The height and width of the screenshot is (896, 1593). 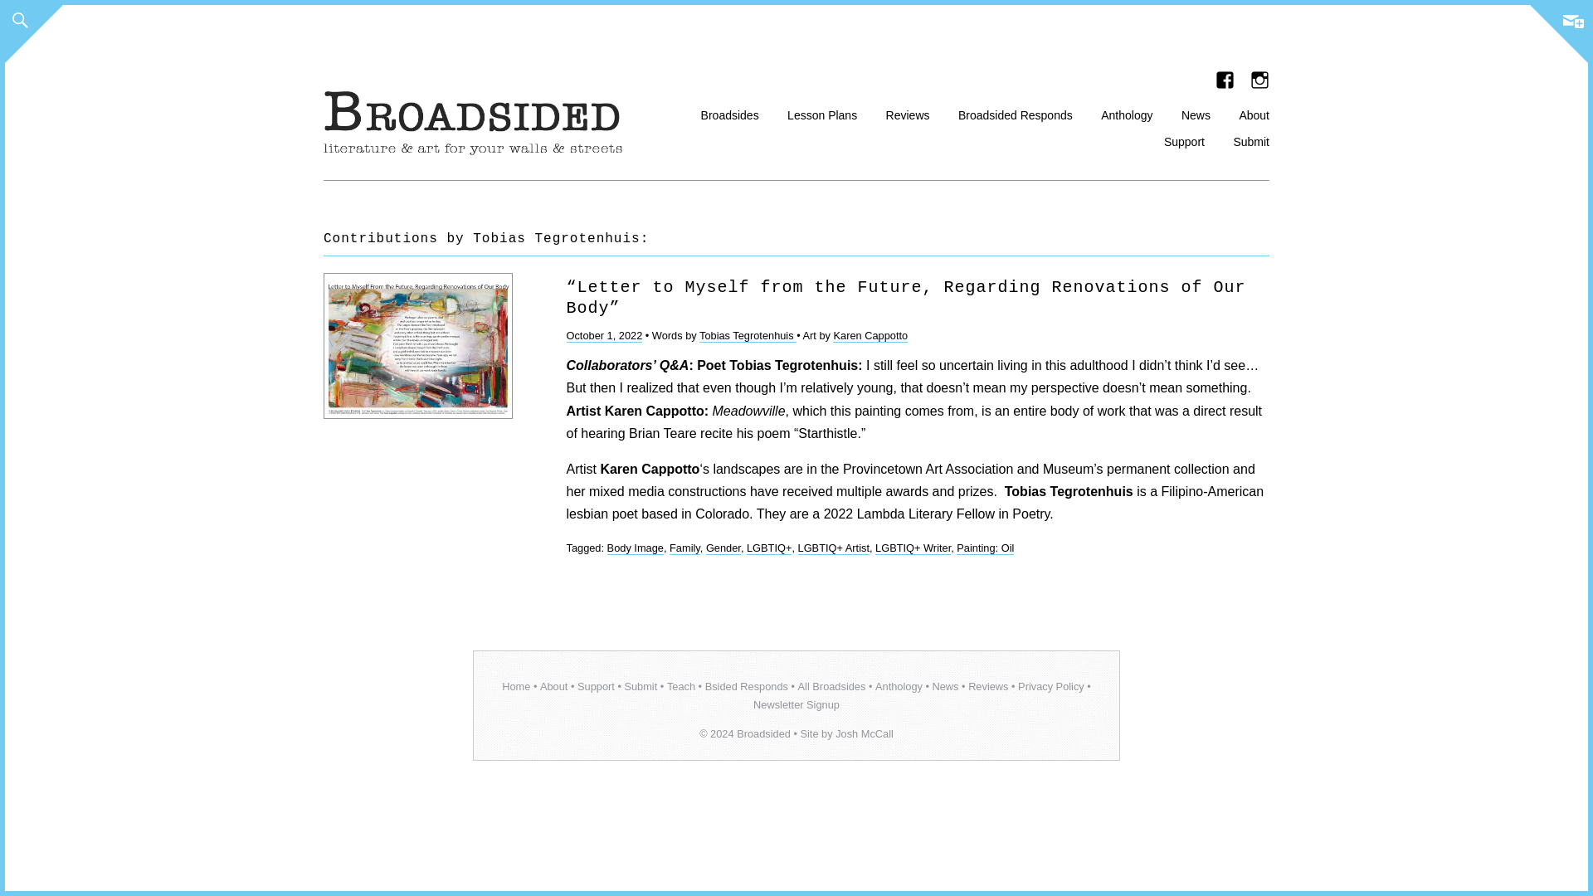 What do you see at coordinates (1184, 139) in the screenshot?
I see `Support` at bounding box center [1184, 139].